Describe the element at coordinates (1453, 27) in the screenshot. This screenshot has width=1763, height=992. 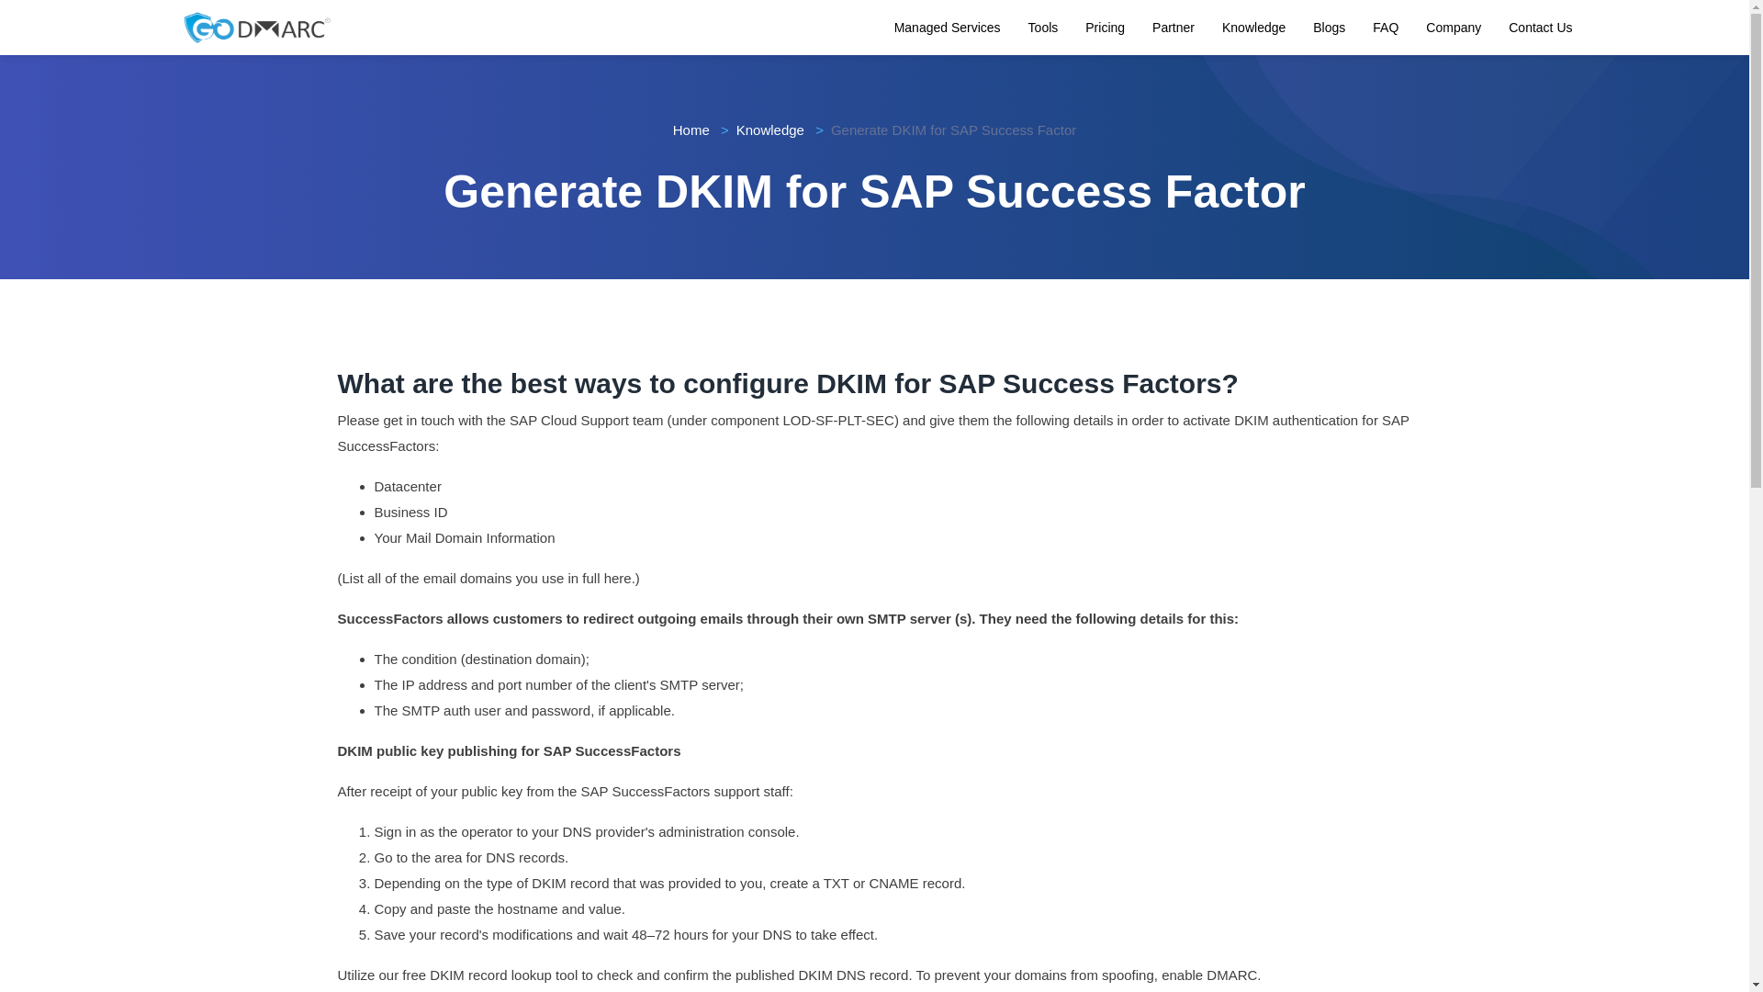
I see `Company` at that location.